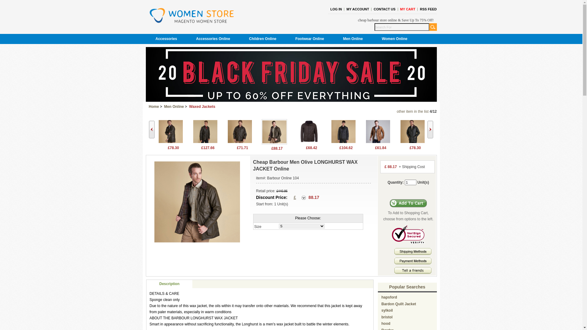  Describe the element at coordinates (205, 131) in the screenshot. I see `Cheap Barbour Men Olive BEACON SPORTS WAX JACKET Online` at that location.